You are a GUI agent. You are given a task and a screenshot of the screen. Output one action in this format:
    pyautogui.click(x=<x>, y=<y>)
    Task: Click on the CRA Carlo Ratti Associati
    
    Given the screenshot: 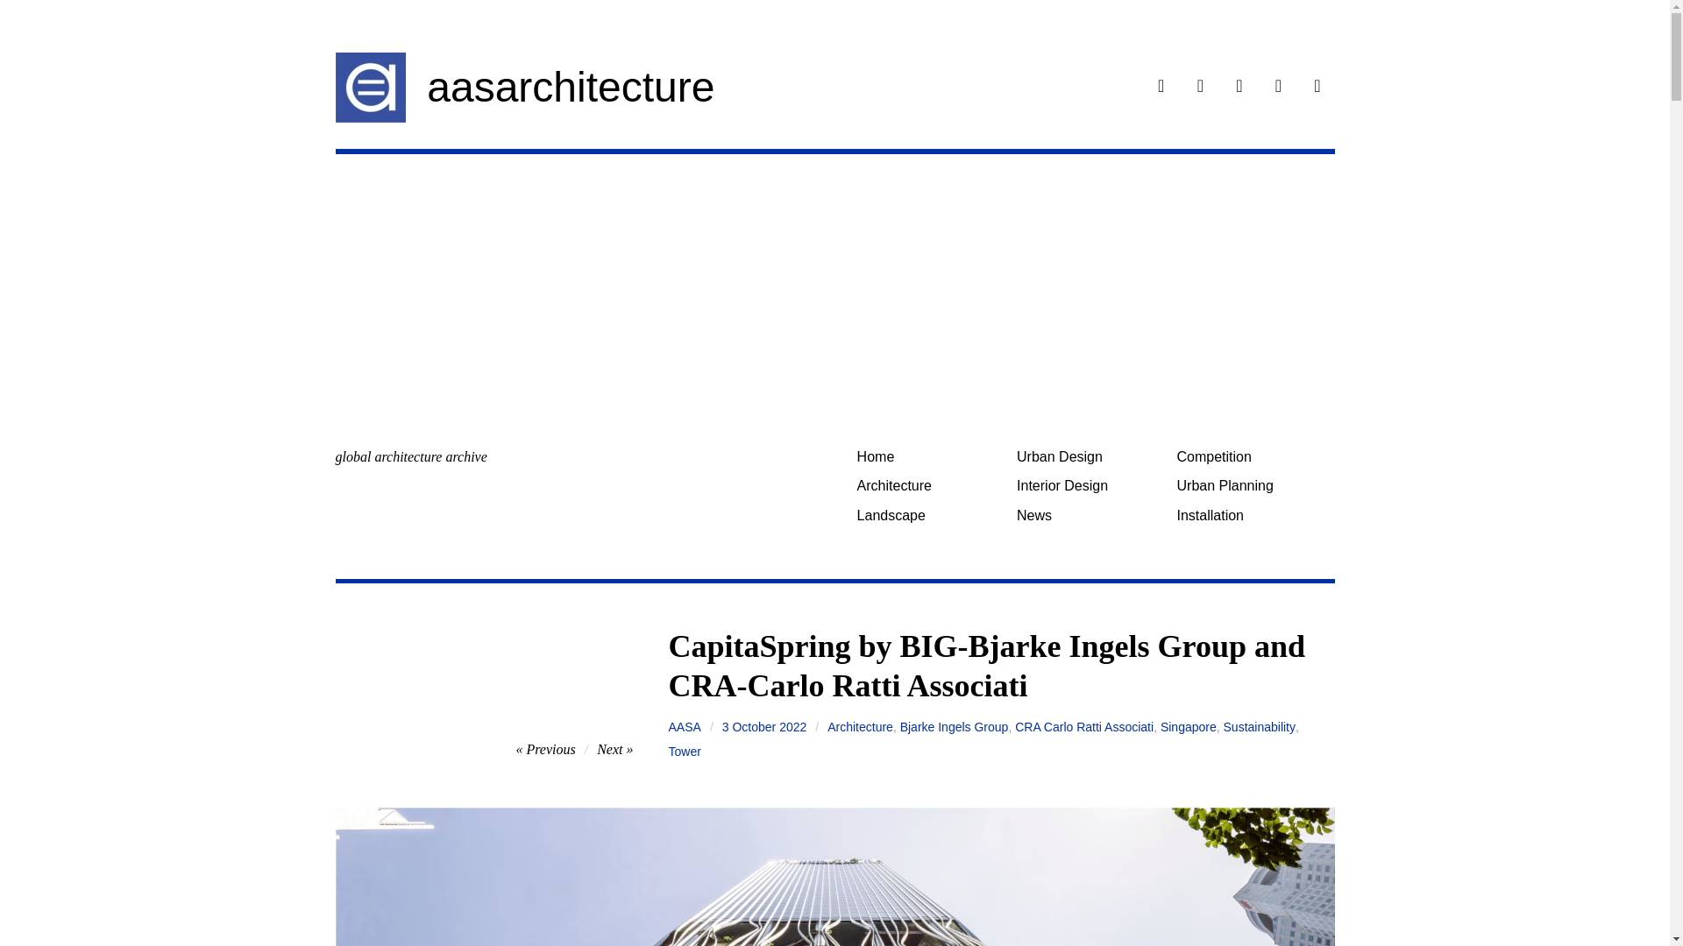 What is the action you would take?
    pyautogui.click(x=1083, y=727)
    